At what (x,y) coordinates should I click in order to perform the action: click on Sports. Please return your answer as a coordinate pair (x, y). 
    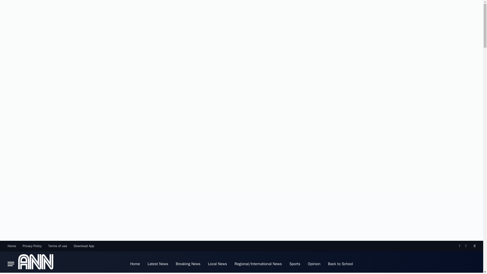
    Looking at the image, I should click on (295, 263).